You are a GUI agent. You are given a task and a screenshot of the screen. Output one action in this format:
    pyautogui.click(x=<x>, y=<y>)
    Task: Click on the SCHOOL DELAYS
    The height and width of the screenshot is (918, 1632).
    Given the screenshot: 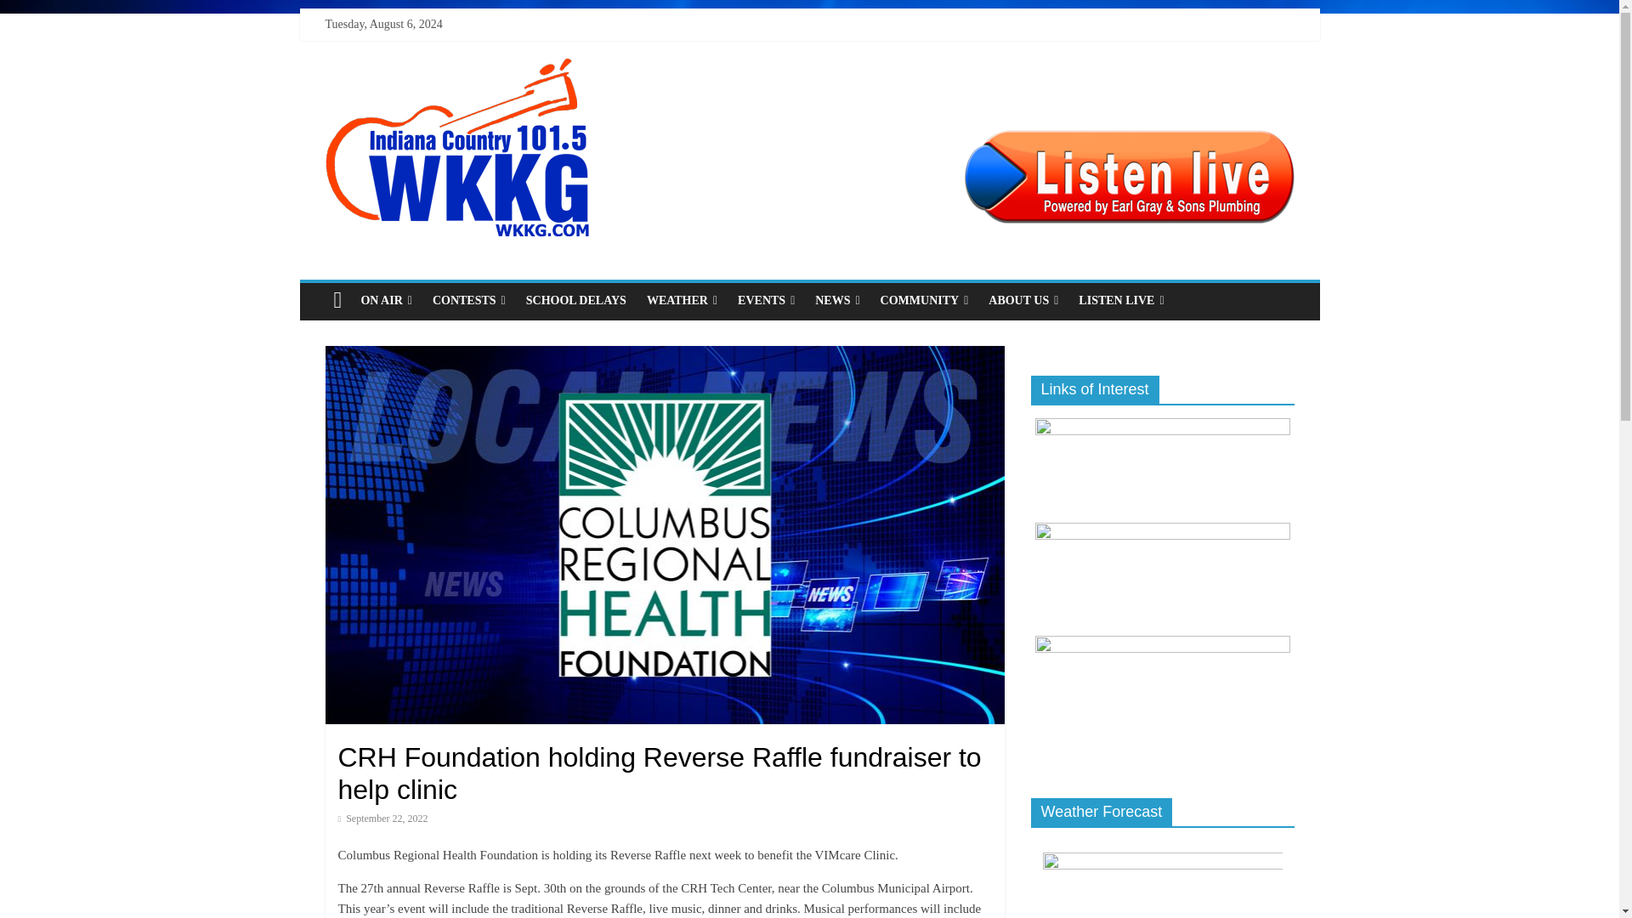 What is the action you would take?
    pyautogui.click(x=575, y=300)
    